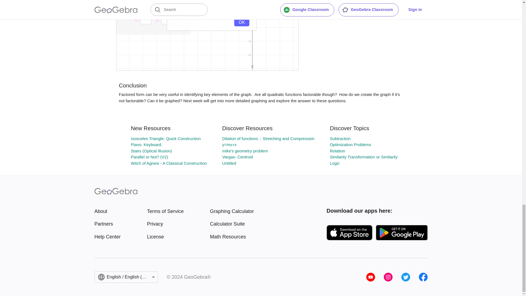 The image size is (526, 296). What do you see at coordinates (423, 277) in the screenshot?
I see `Facebook` at bounding box center [423, 277].